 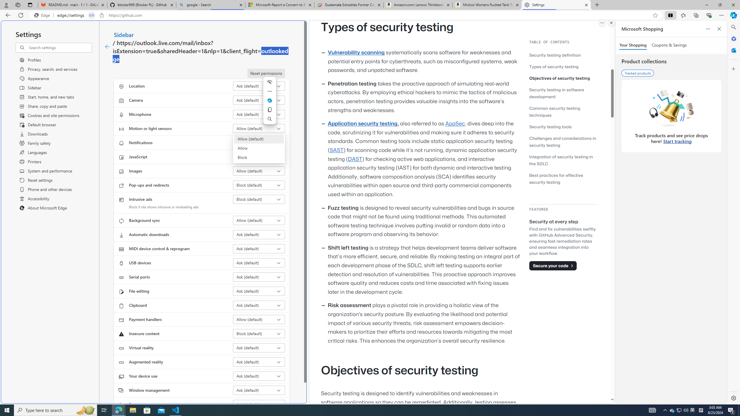 I want to click on Augmented reality Ask (default), so click(x=259, y=362).